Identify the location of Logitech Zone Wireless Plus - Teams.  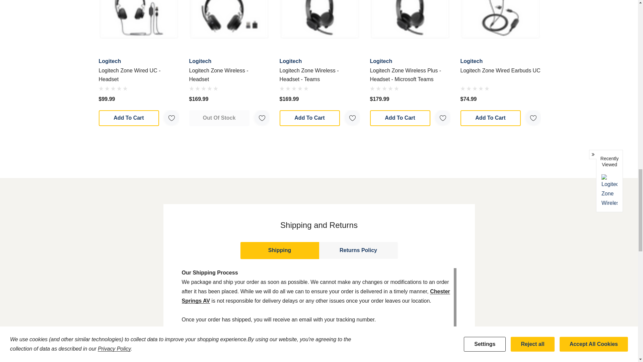
(410, 19).